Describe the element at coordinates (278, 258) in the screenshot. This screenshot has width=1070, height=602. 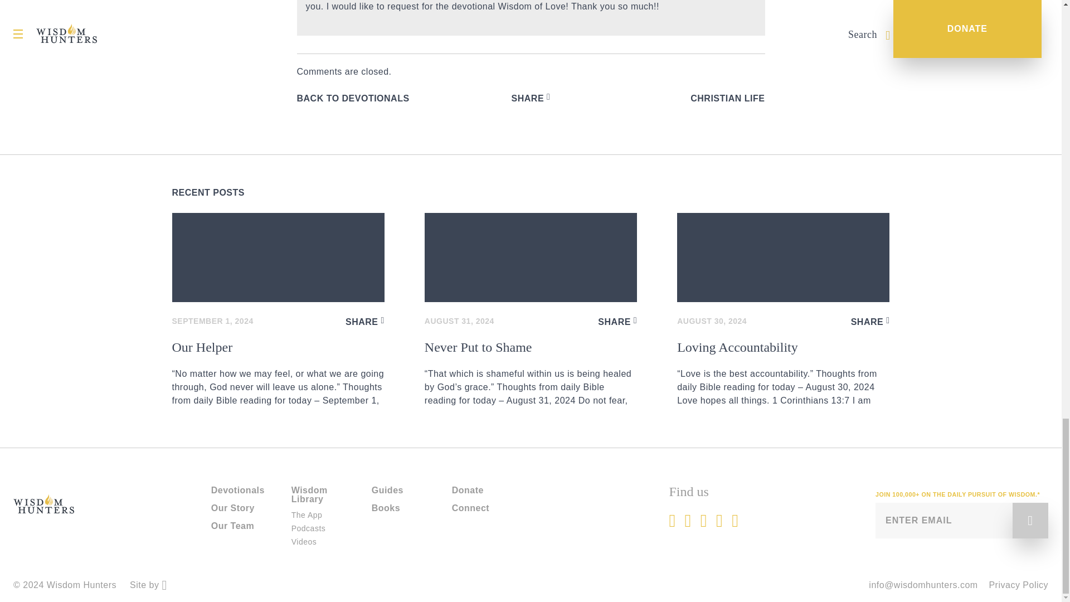
I see `Permalink to: Our Helper` at that location.